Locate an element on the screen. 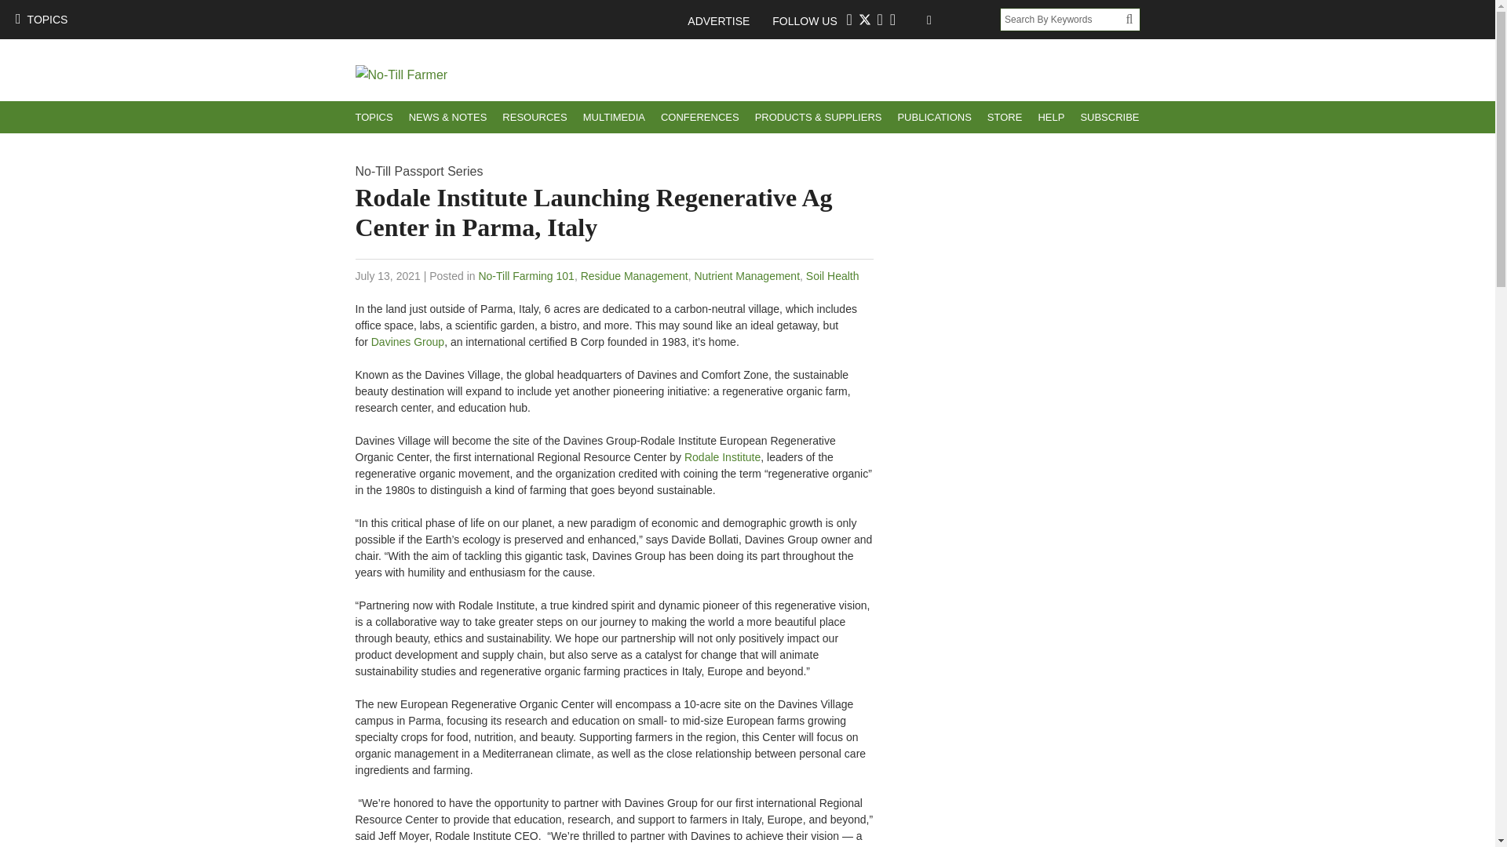 The width and height of the screenshot is (1507, 847). ADVERTISE is located at coordinates (726, 20).